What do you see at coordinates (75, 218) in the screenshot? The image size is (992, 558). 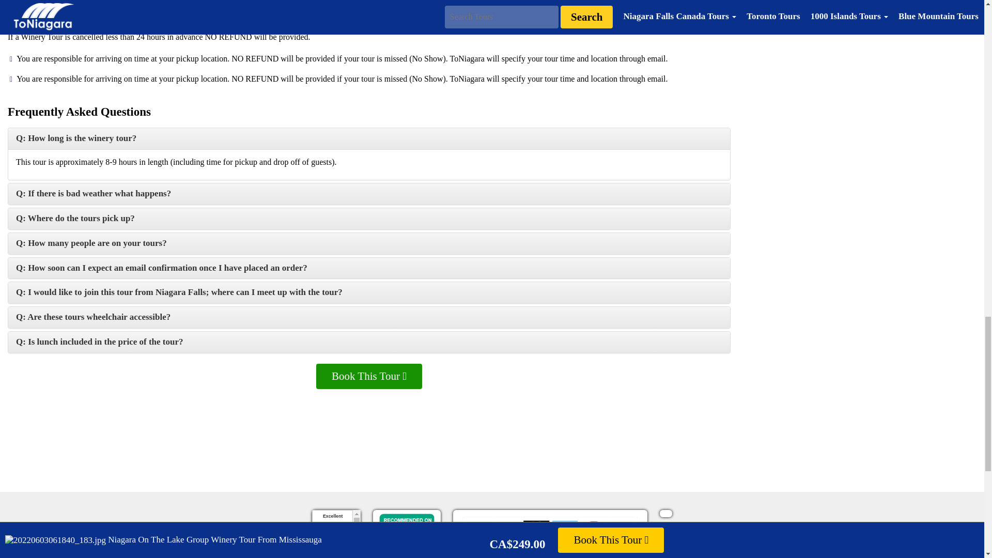 I see `Q: Where do the tours pick up?` at bounding box center [75, 218].